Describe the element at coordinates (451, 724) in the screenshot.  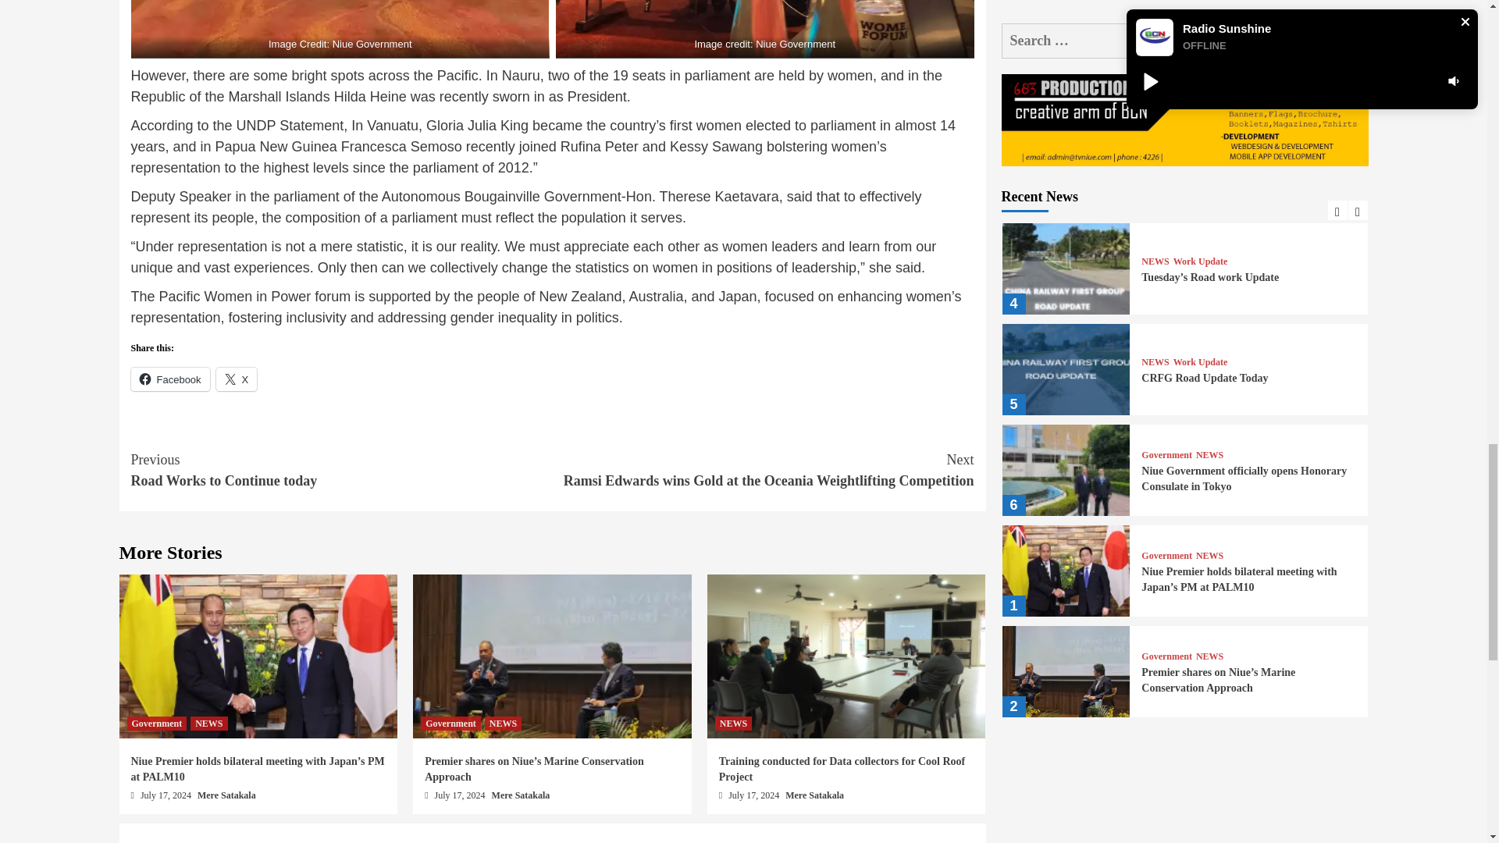
I see `Government` at that location.